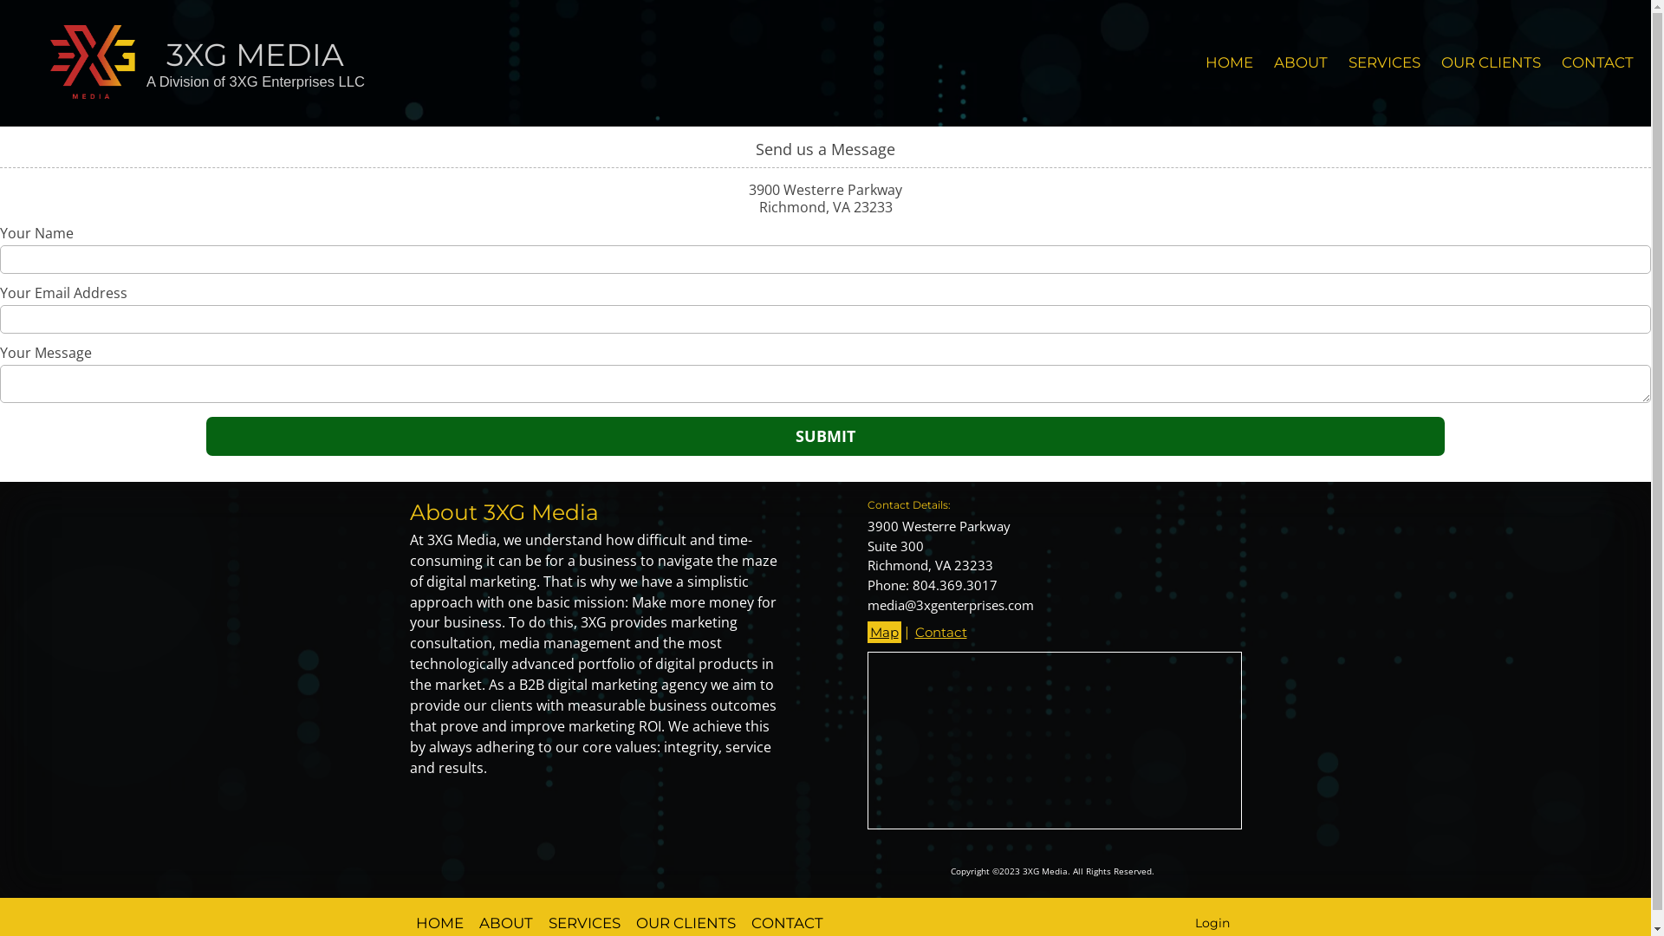 Image resolution: width=1664 pixels, height=936 pixels. Describe the element at coordinates (1491, 63) in the screenshot. I see `OUR CLIENTS` at that location.